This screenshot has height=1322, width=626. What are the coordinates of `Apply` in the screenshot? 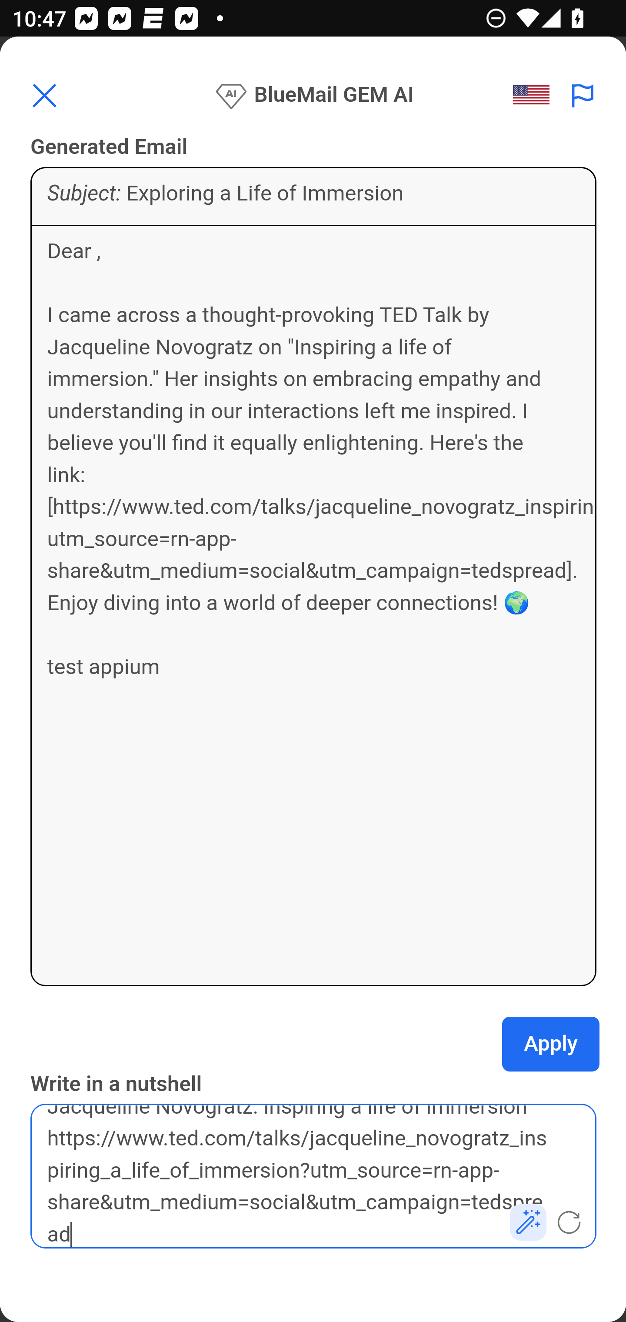 It's located at (551, 1044).